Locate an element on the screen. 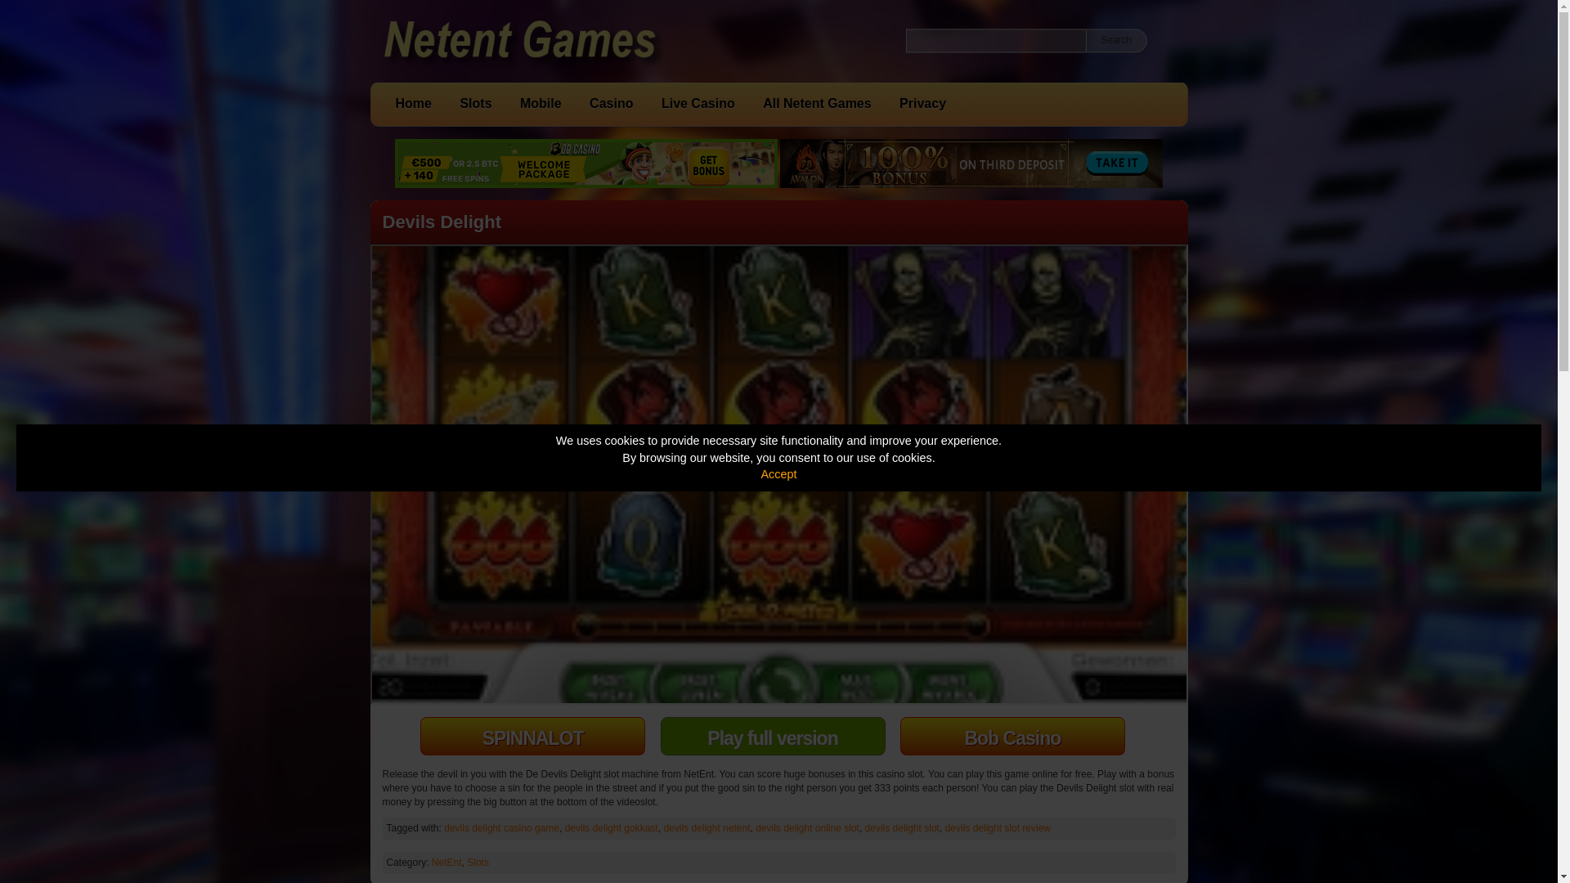 This screenshot has height=883, width=1570. devils delight casino game is located at coordinates (501, 827).